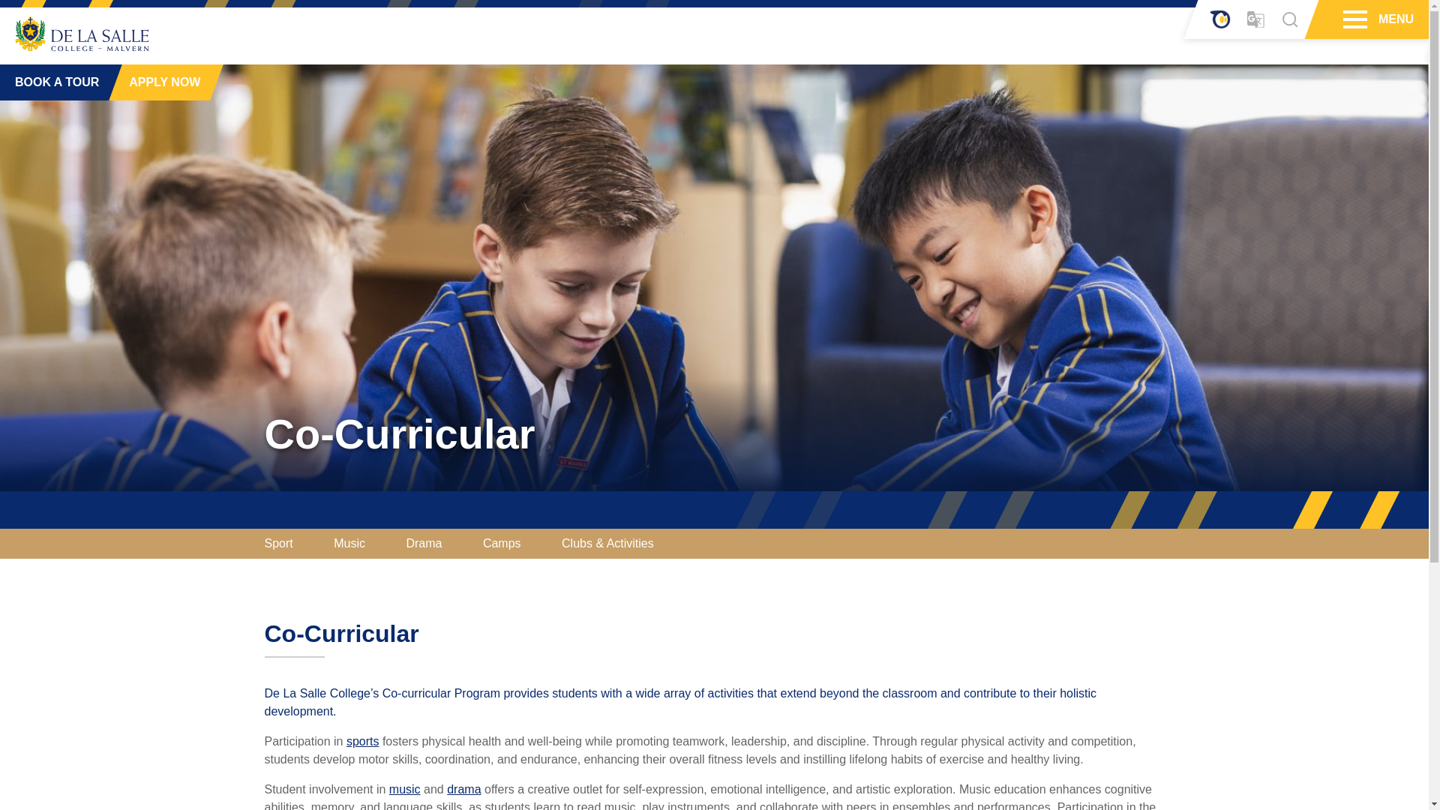 This screenshot has width=1440, height=810. What do you see at coordinates (724, 59) in the screenshot?
I see `Skip to content` at bounding box center [724, 59].